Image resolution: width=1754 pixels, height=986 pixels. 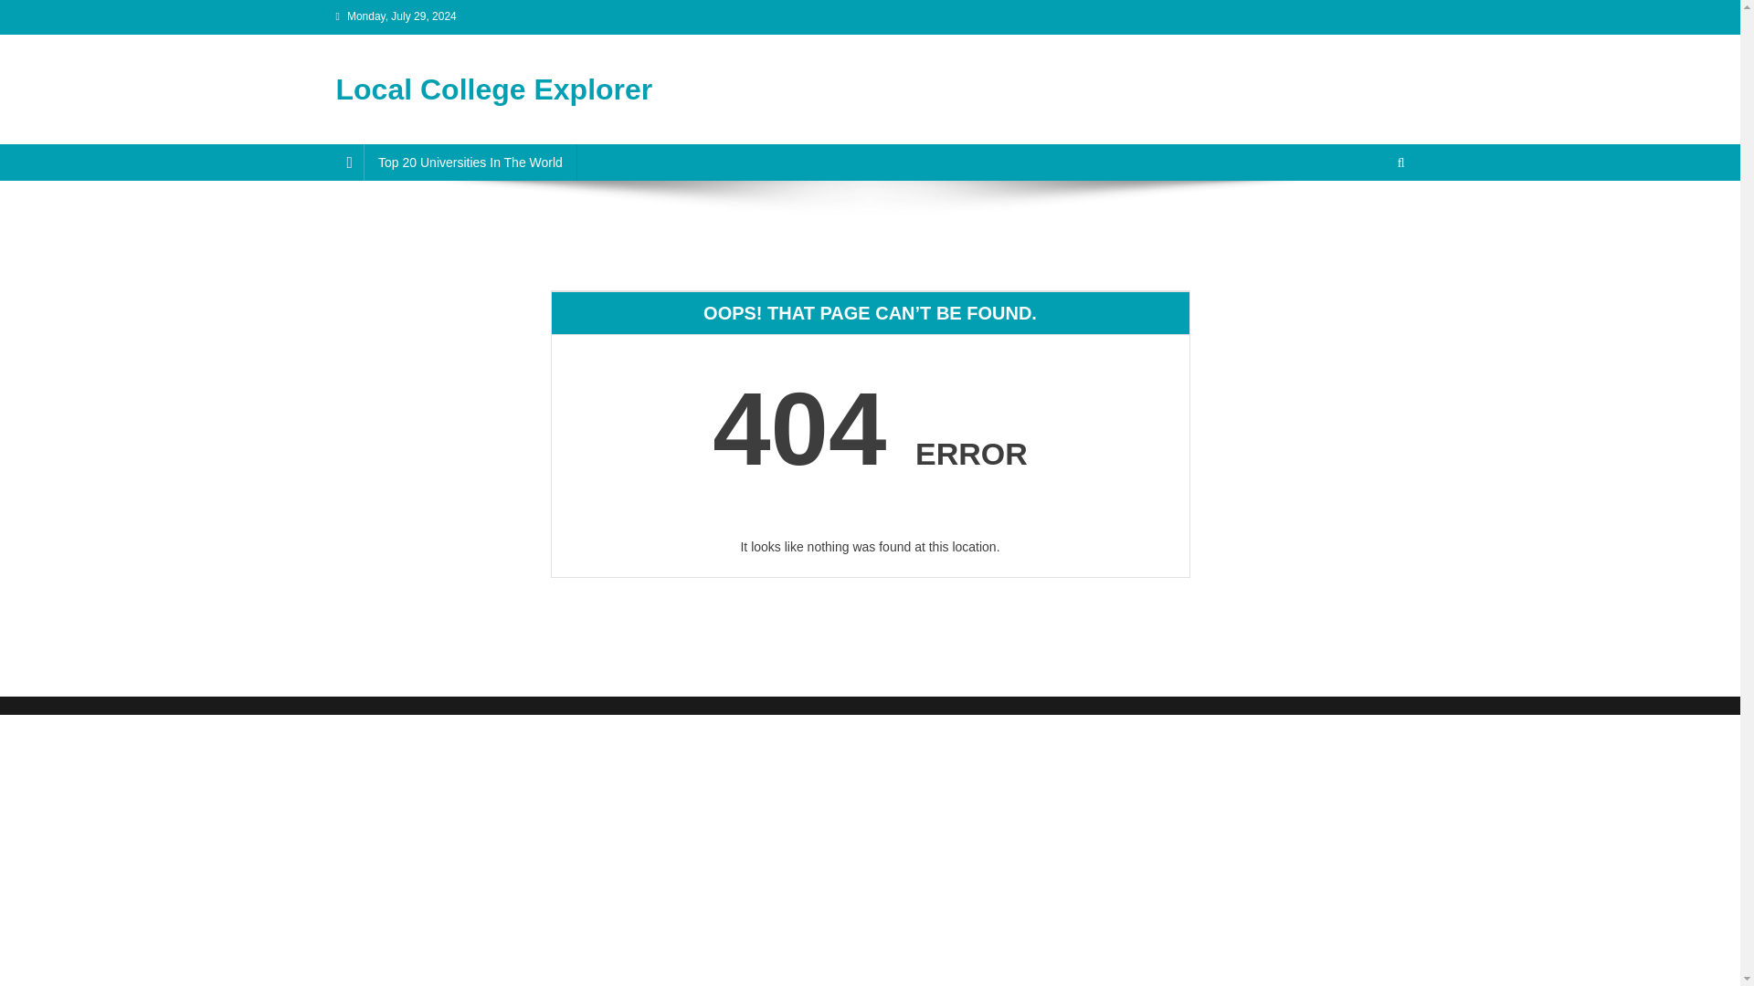 I want to click on Local College Explorer, so click(x=494, y=89).